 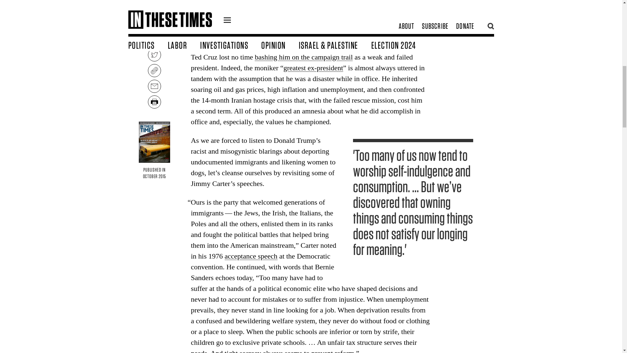 I want to click on acceptance speech, so click(x=251, y=256).